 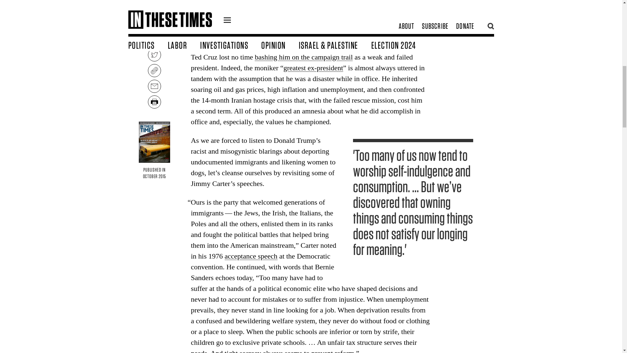 I want to click on acceptance speech, so click(x=251, y=256).